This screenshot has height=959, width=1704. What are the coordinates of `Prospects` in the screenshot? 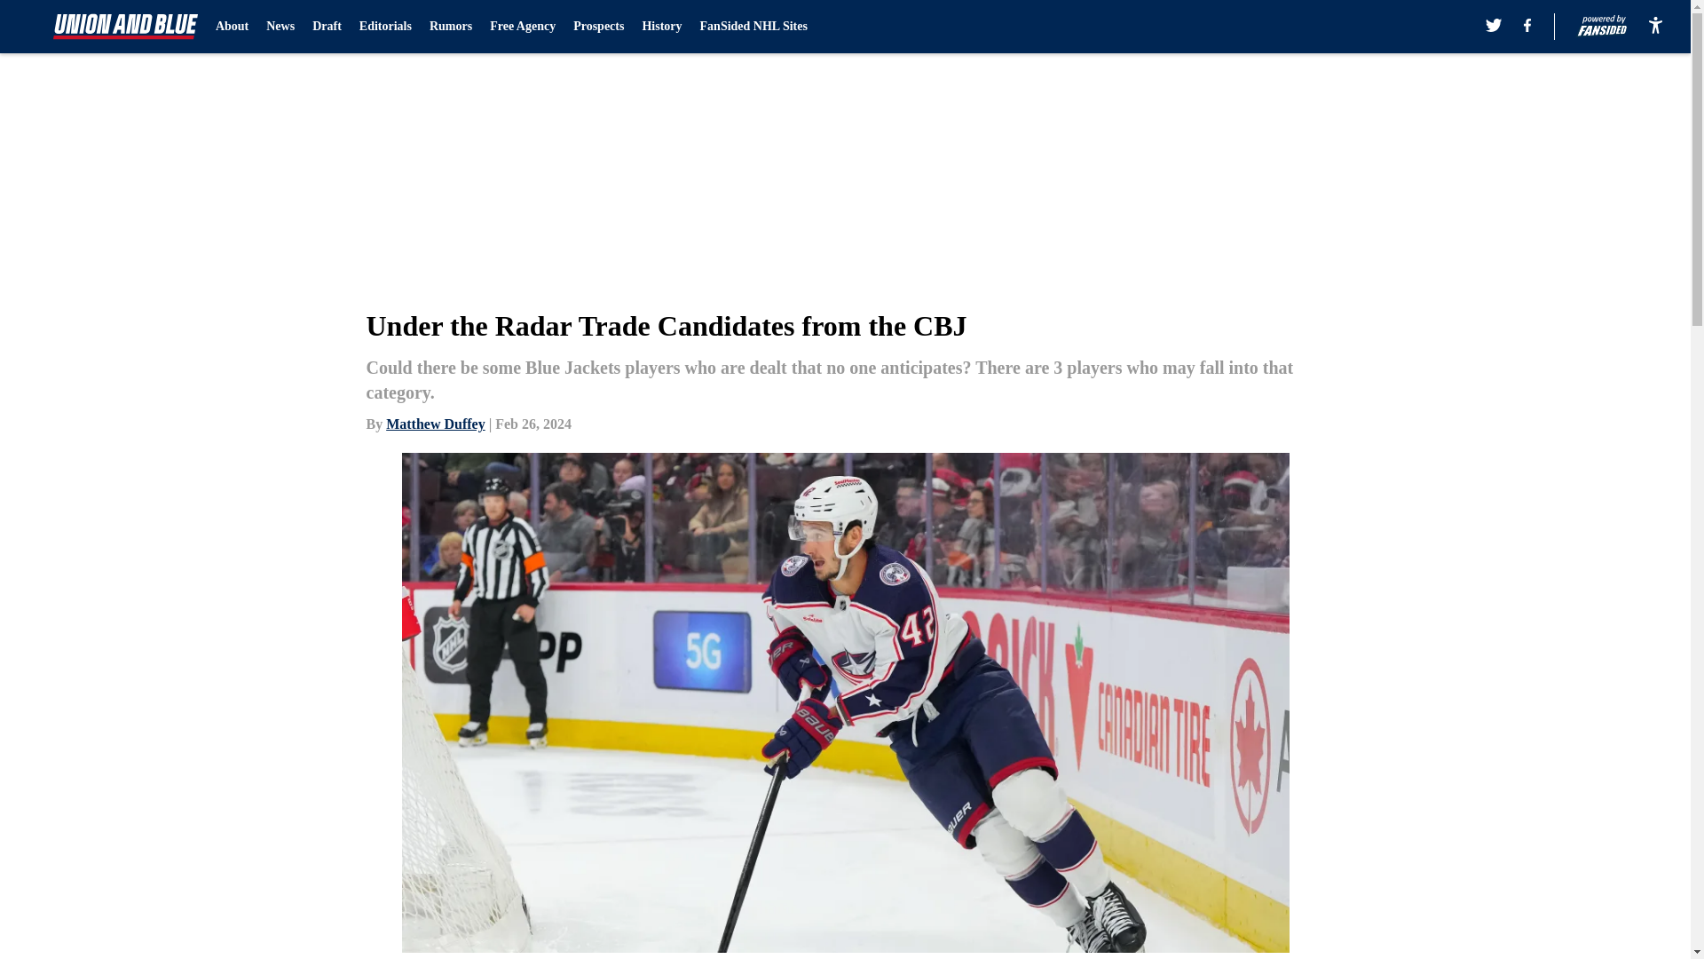 It's located at (598, 27).